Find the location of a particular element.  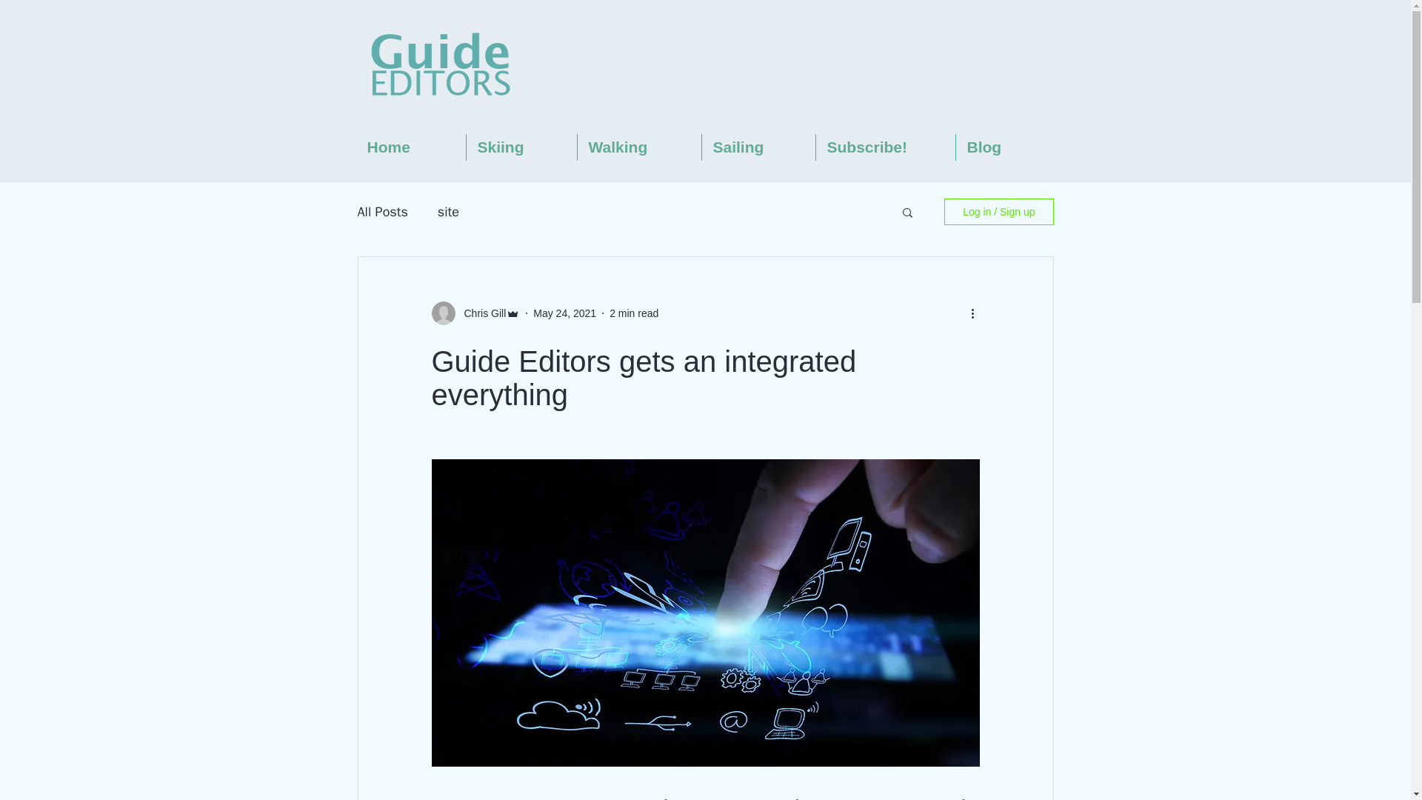

Subscribe! is located at coordinates (886, 147).